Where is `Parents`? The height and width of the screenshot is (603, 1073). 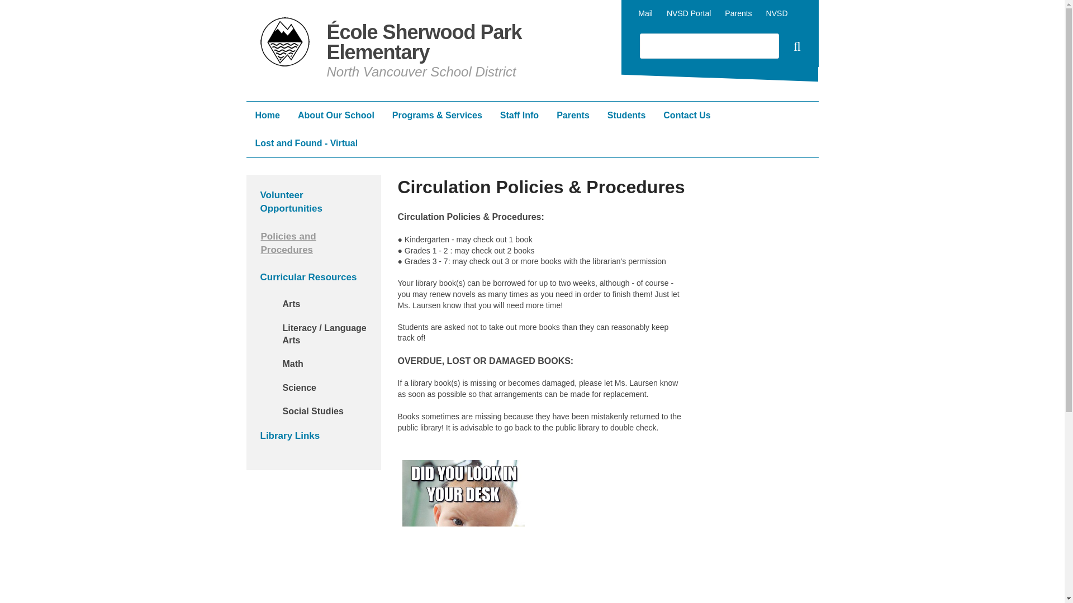 Parents is located at coordinates (738, 13).